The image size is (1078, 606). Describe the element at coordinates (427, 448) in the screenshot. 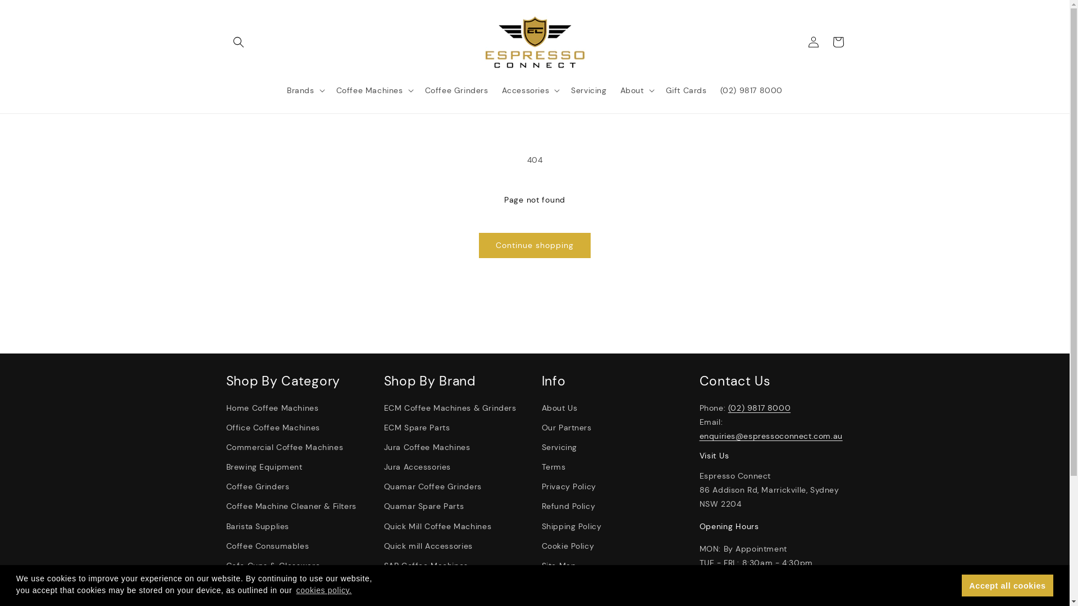

I see `Jura Coffee Machines` at that location.